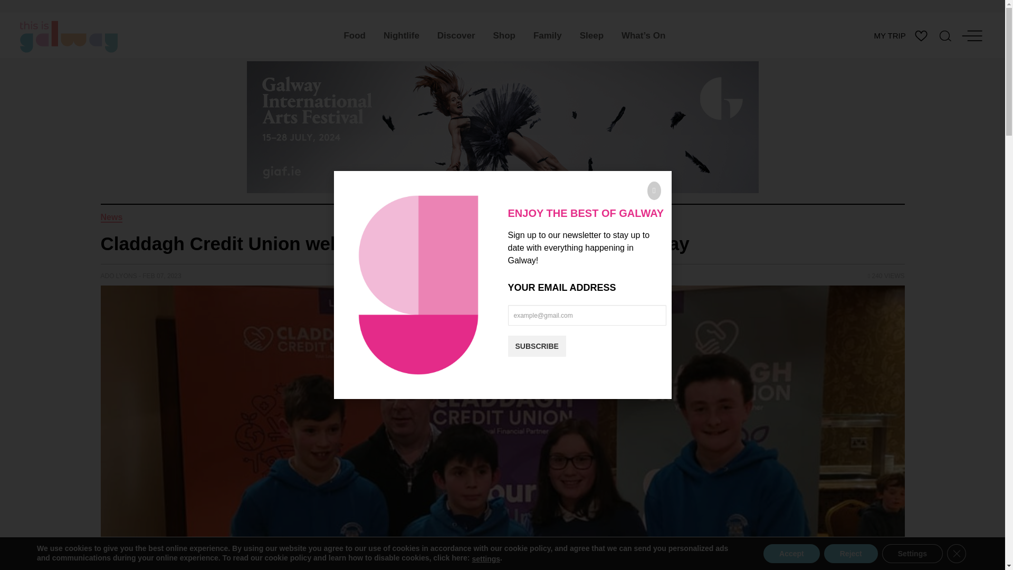 Image resolution: width=1013 pixels, height=570 pixels. What do you see at coordinates (536, 346) in the screenshot?
I see `SUBSCRIBE` at bounding box center [536, 346].